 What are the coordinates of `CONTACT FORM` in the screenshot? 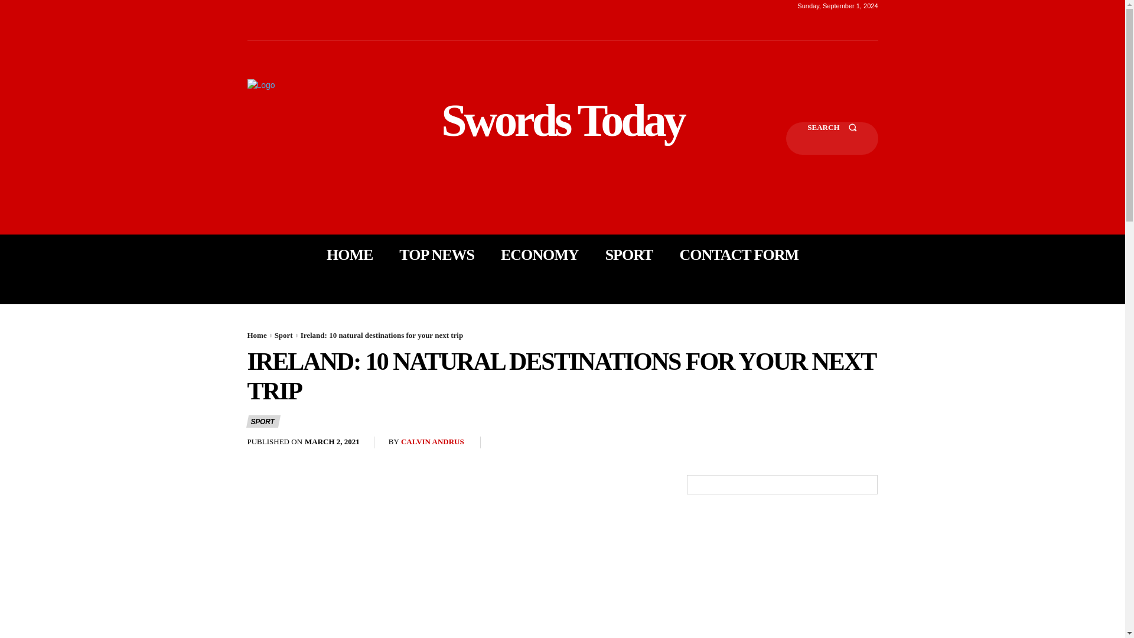 It's located at (738, 255).